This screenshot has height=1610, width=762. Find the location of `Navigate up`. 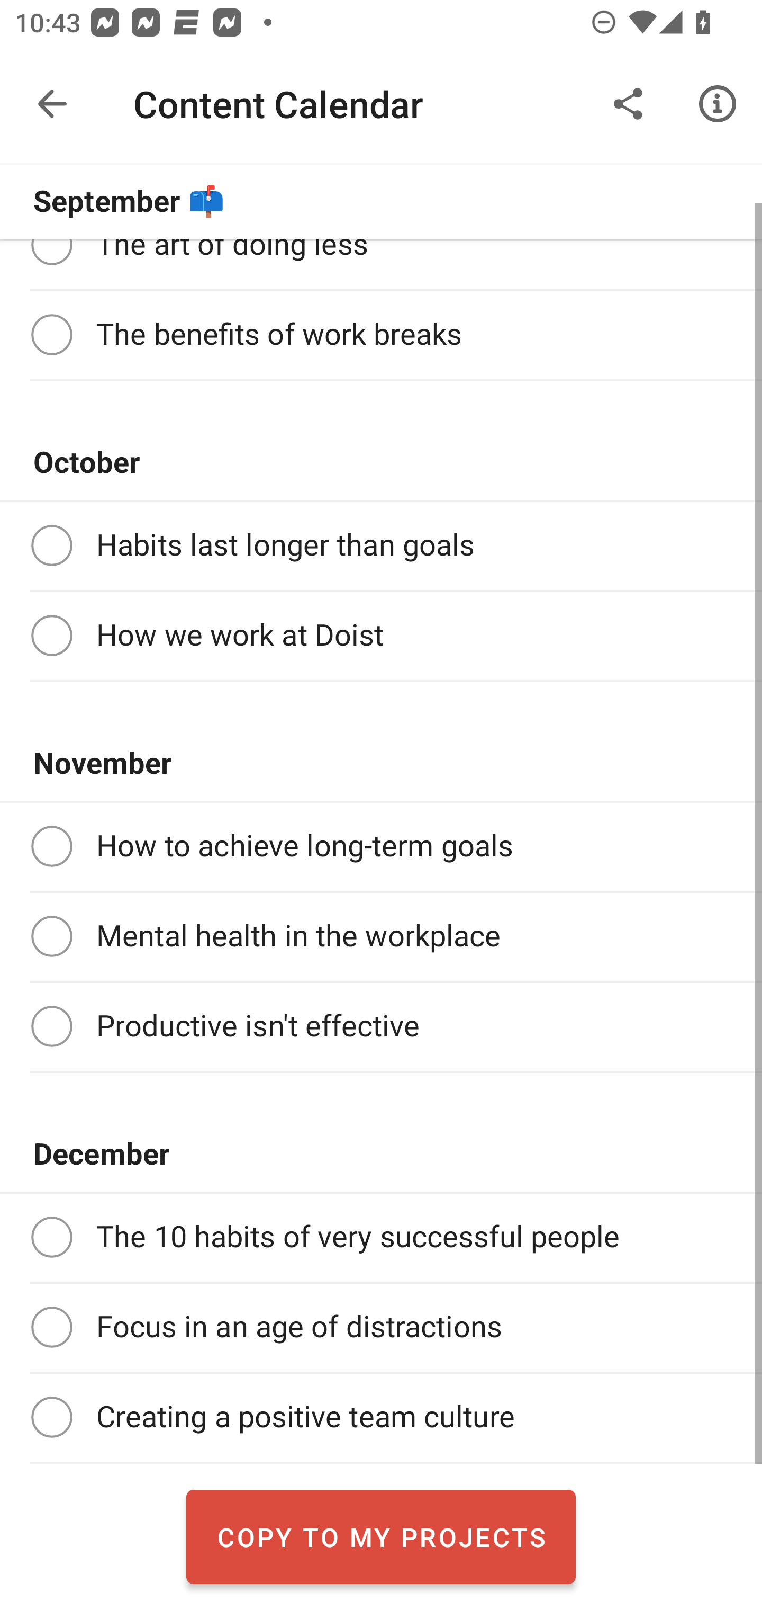

Navigate up is located at coordinates (52, 104).